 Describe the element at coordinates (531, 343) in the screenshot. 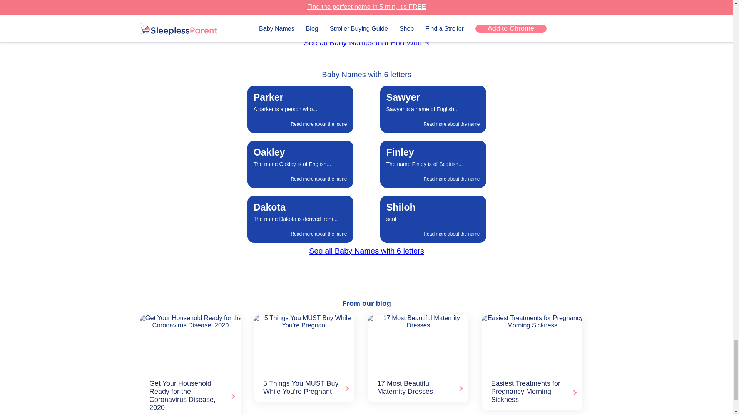

I see `Easiest Treatments for Pregnancy Morning Sickness` at that location.